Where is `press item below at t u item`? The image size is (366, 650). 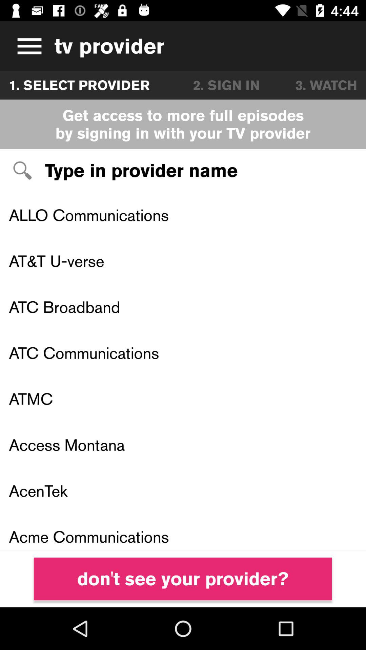 press item below at t u item is located at coordinates (183, 307).